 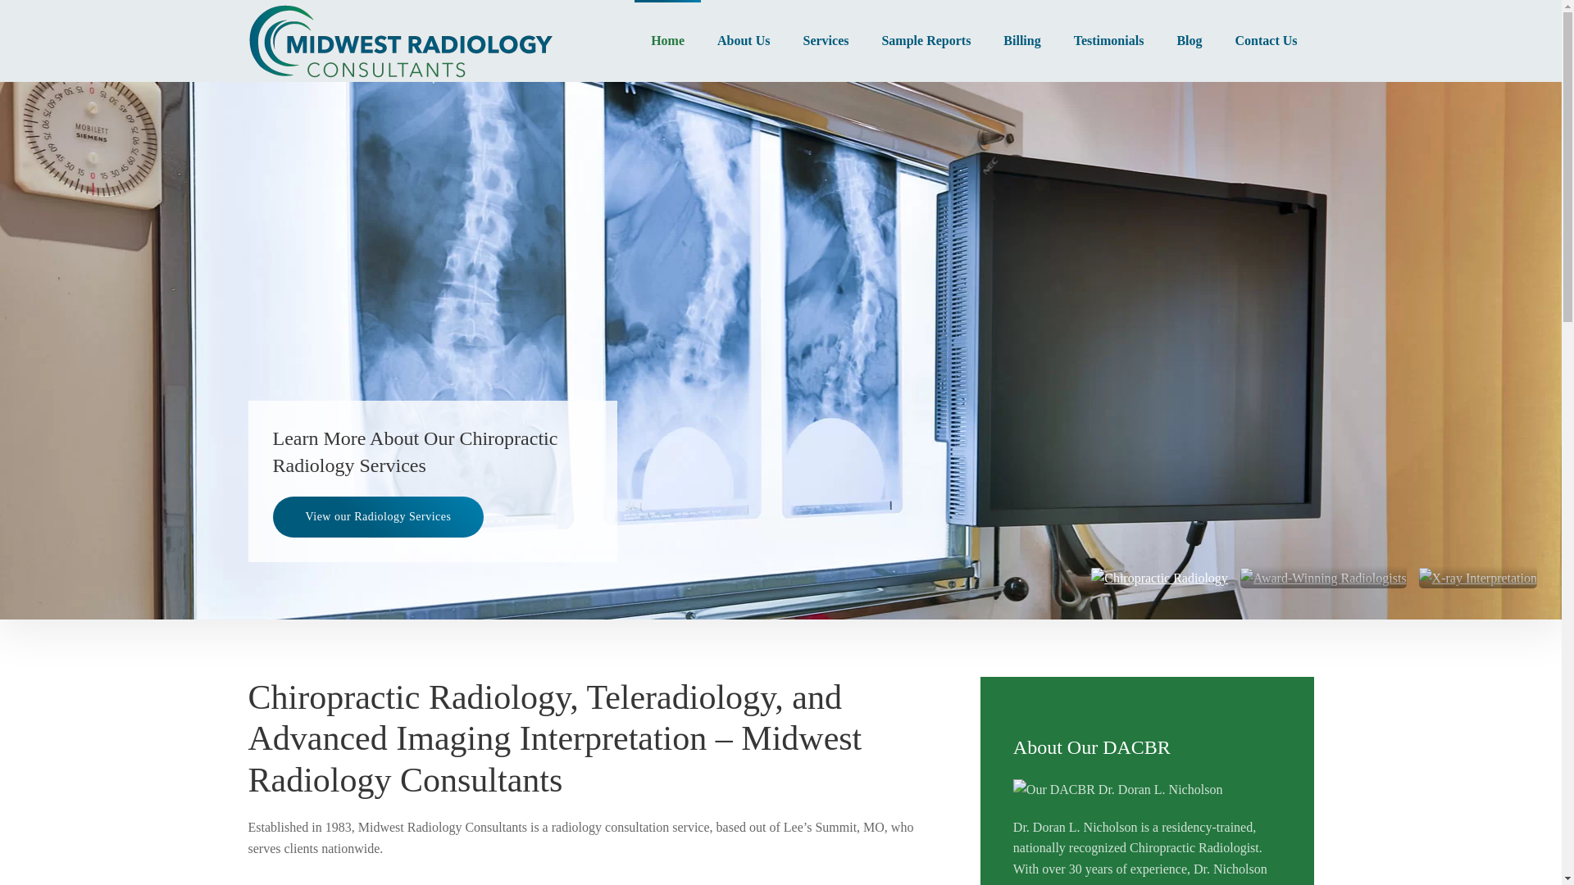 I want to click on Contact Us, so click(x=1266, y=41).